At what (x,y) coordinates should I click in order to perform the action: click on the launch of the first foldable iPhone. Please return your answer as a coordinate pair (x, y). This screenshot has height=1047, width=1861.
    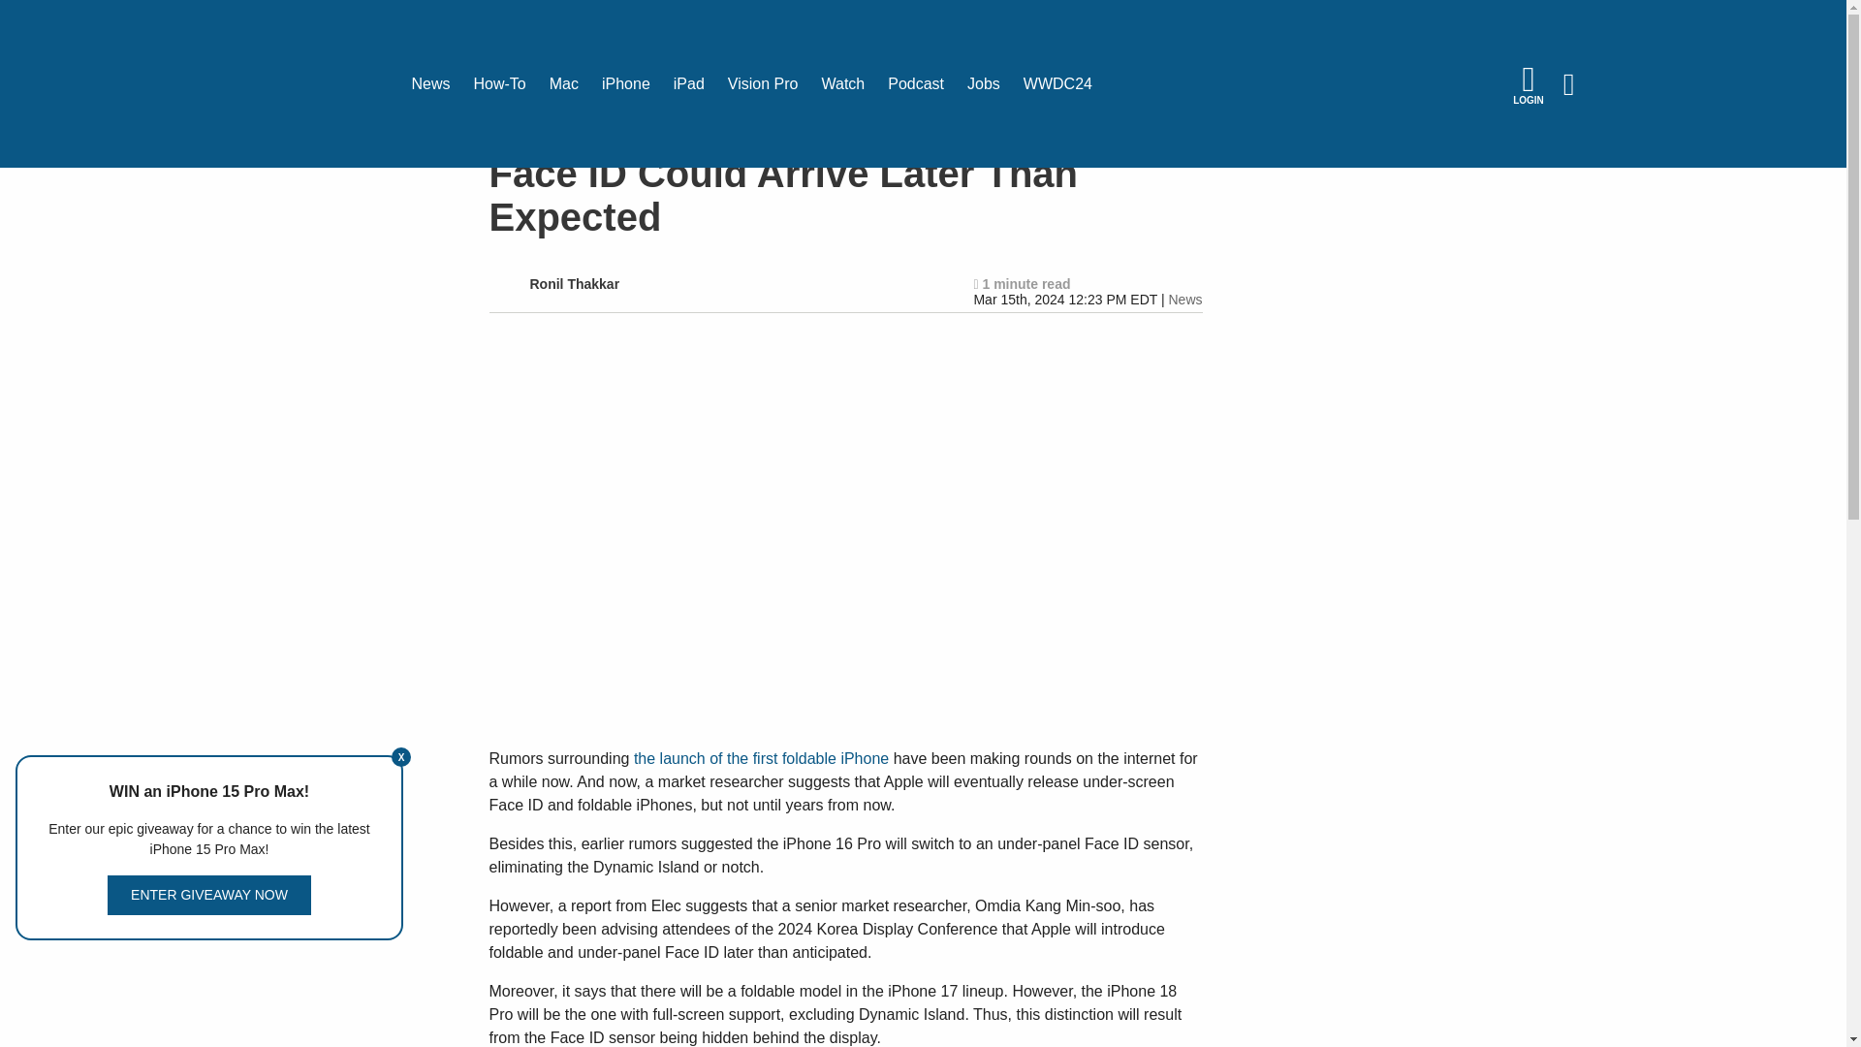
    Looking at the image, I should click on (762, 758).